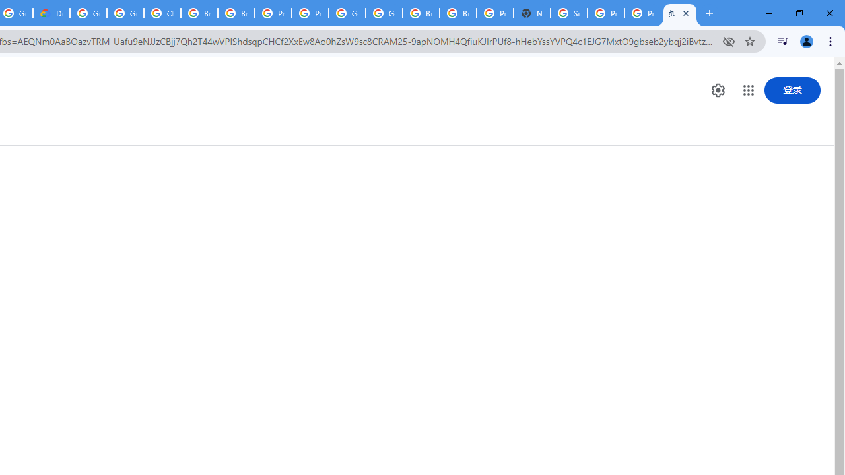 This screenshot has height=475, width=845. What do you see at coordinates (88, 13) in the screenshot?
I see `Google Cloud Platform` at bounding box center [88, 13].